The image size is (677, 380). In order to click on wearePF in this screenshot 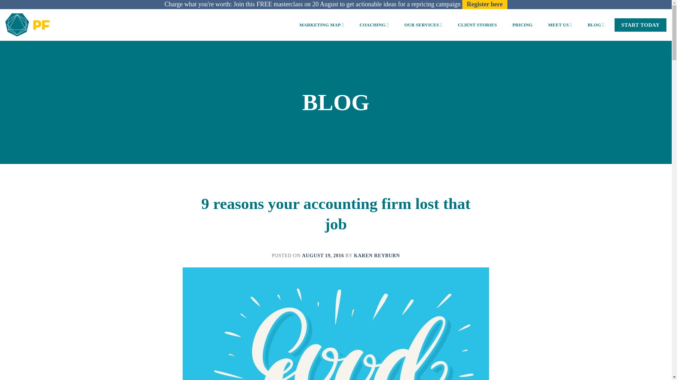, I will do `click(28, 25)`.